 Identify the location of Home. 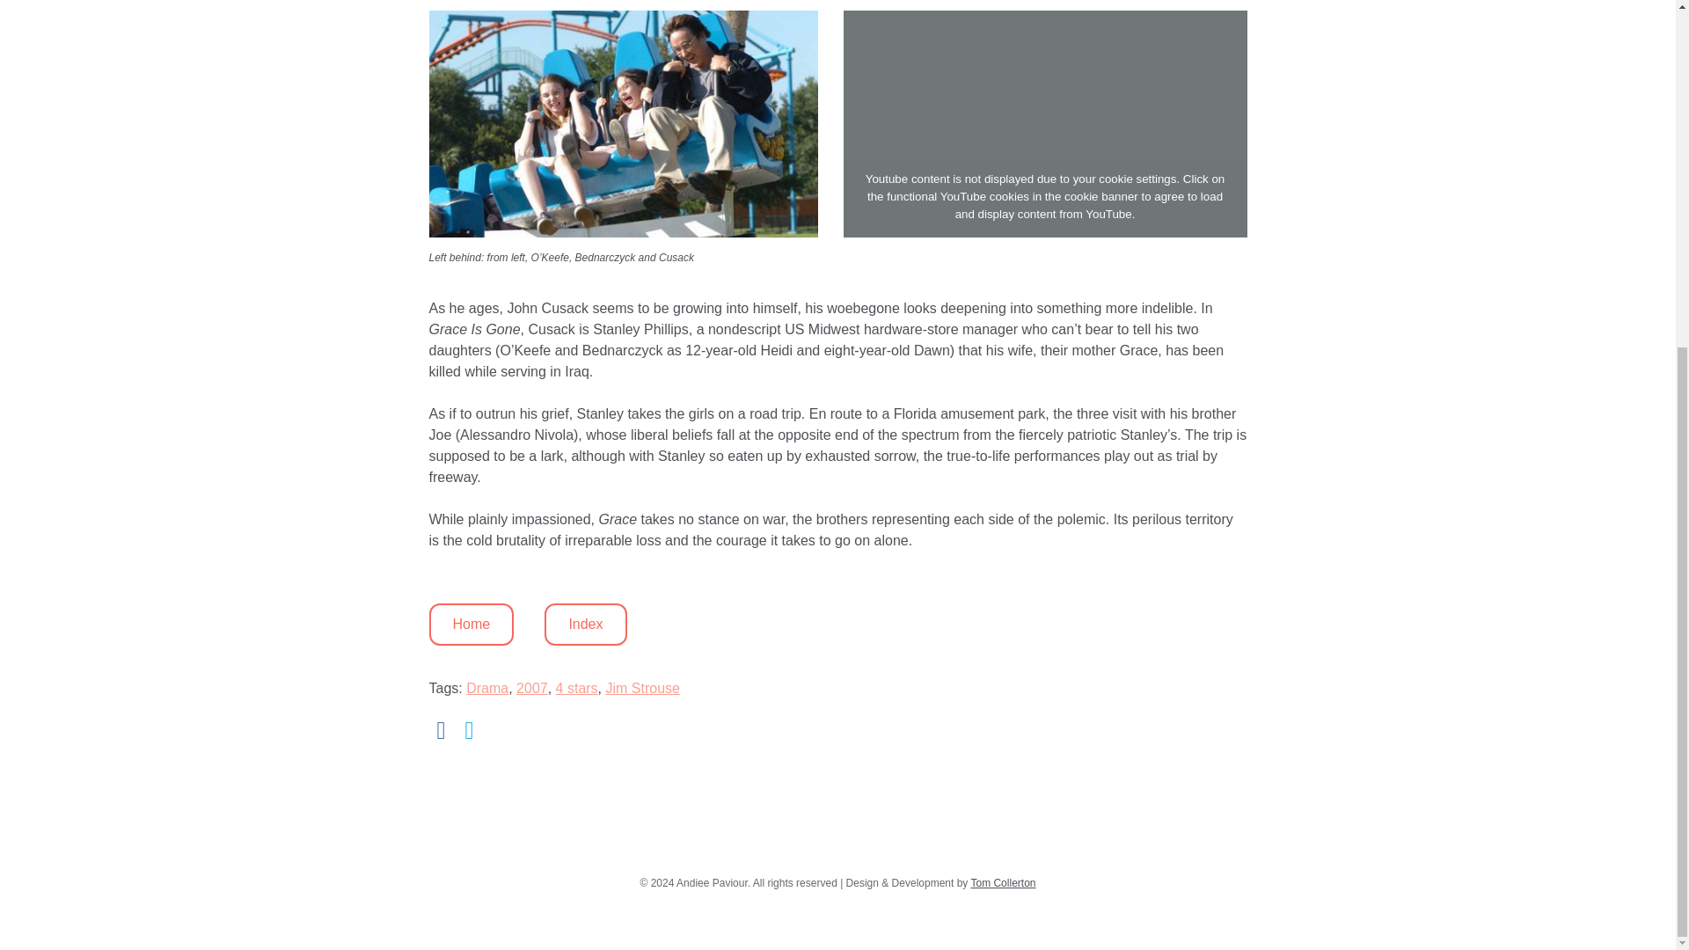
(472, 625).